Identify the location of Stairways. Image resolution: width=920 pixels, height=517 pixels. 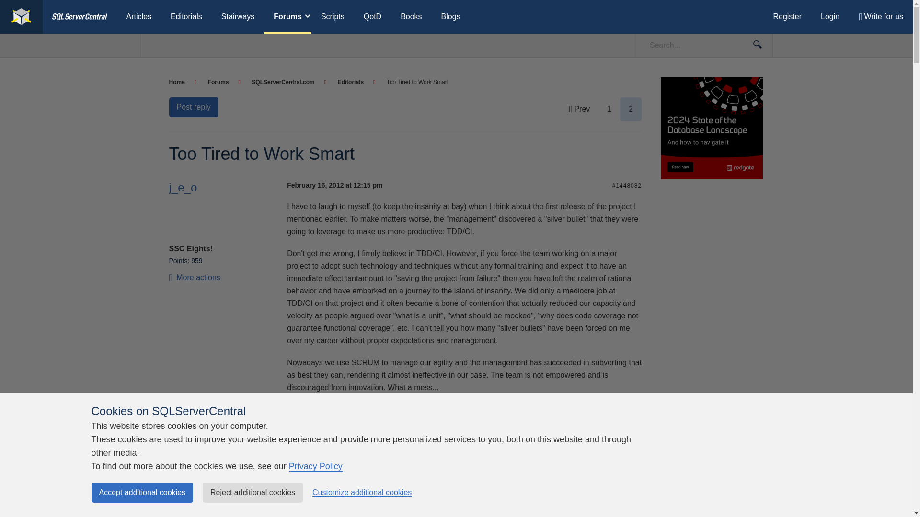
(238, 17).